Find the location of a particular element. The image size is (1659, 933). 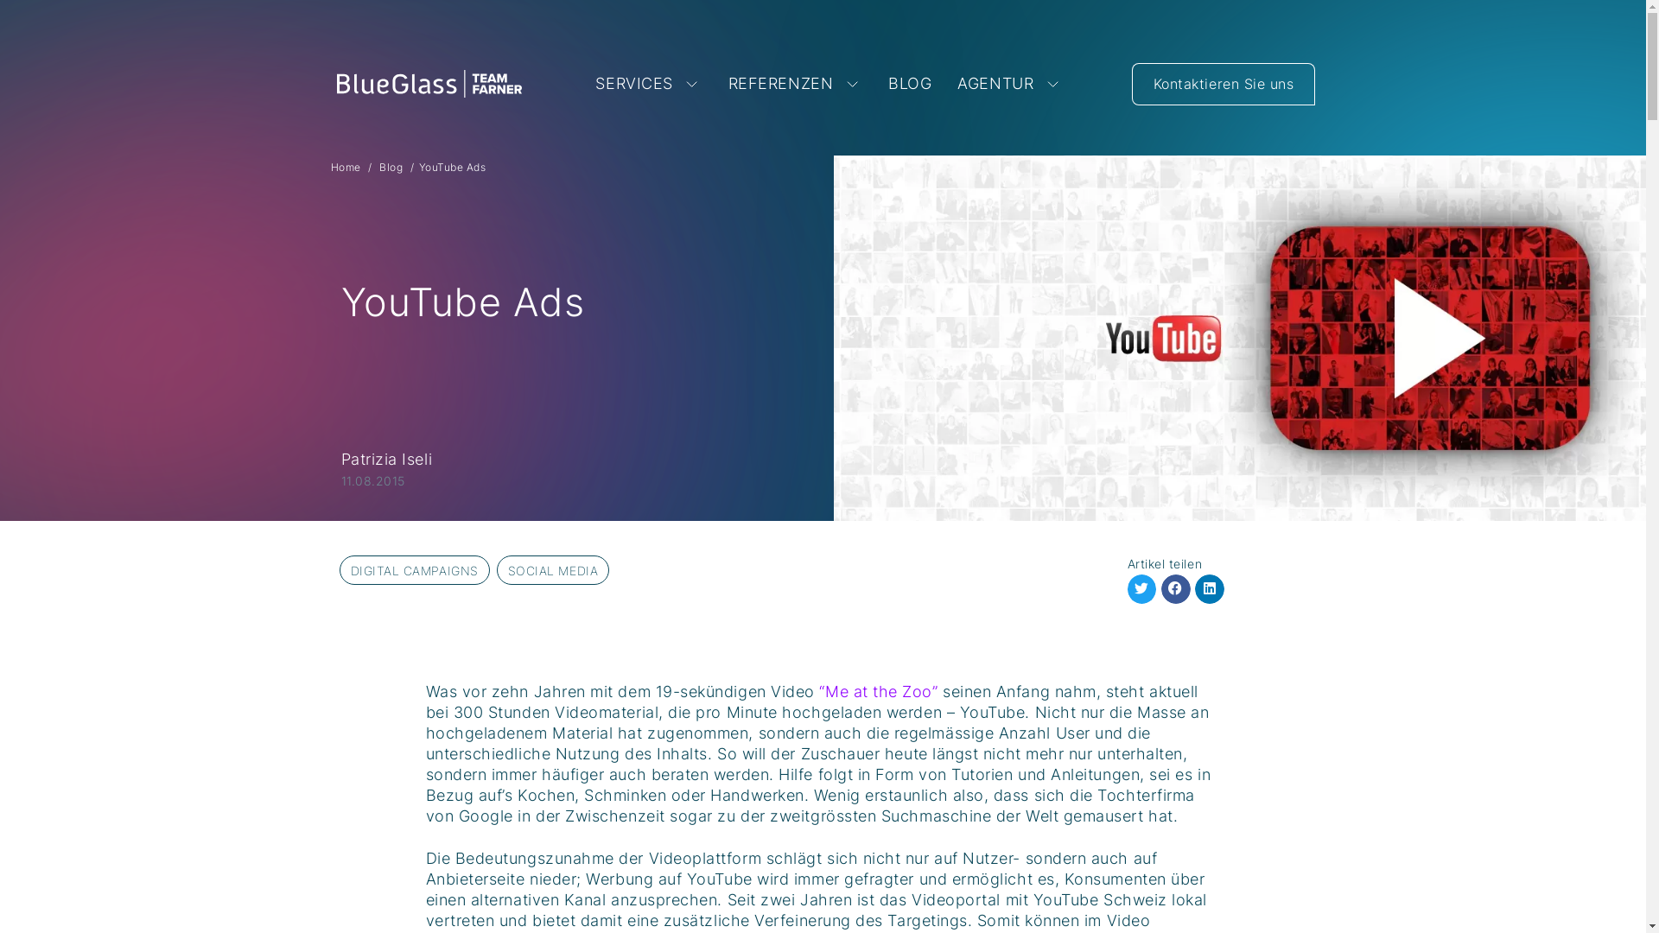

Kontaktieren Sie uns is located at coordinates (1224, 83).